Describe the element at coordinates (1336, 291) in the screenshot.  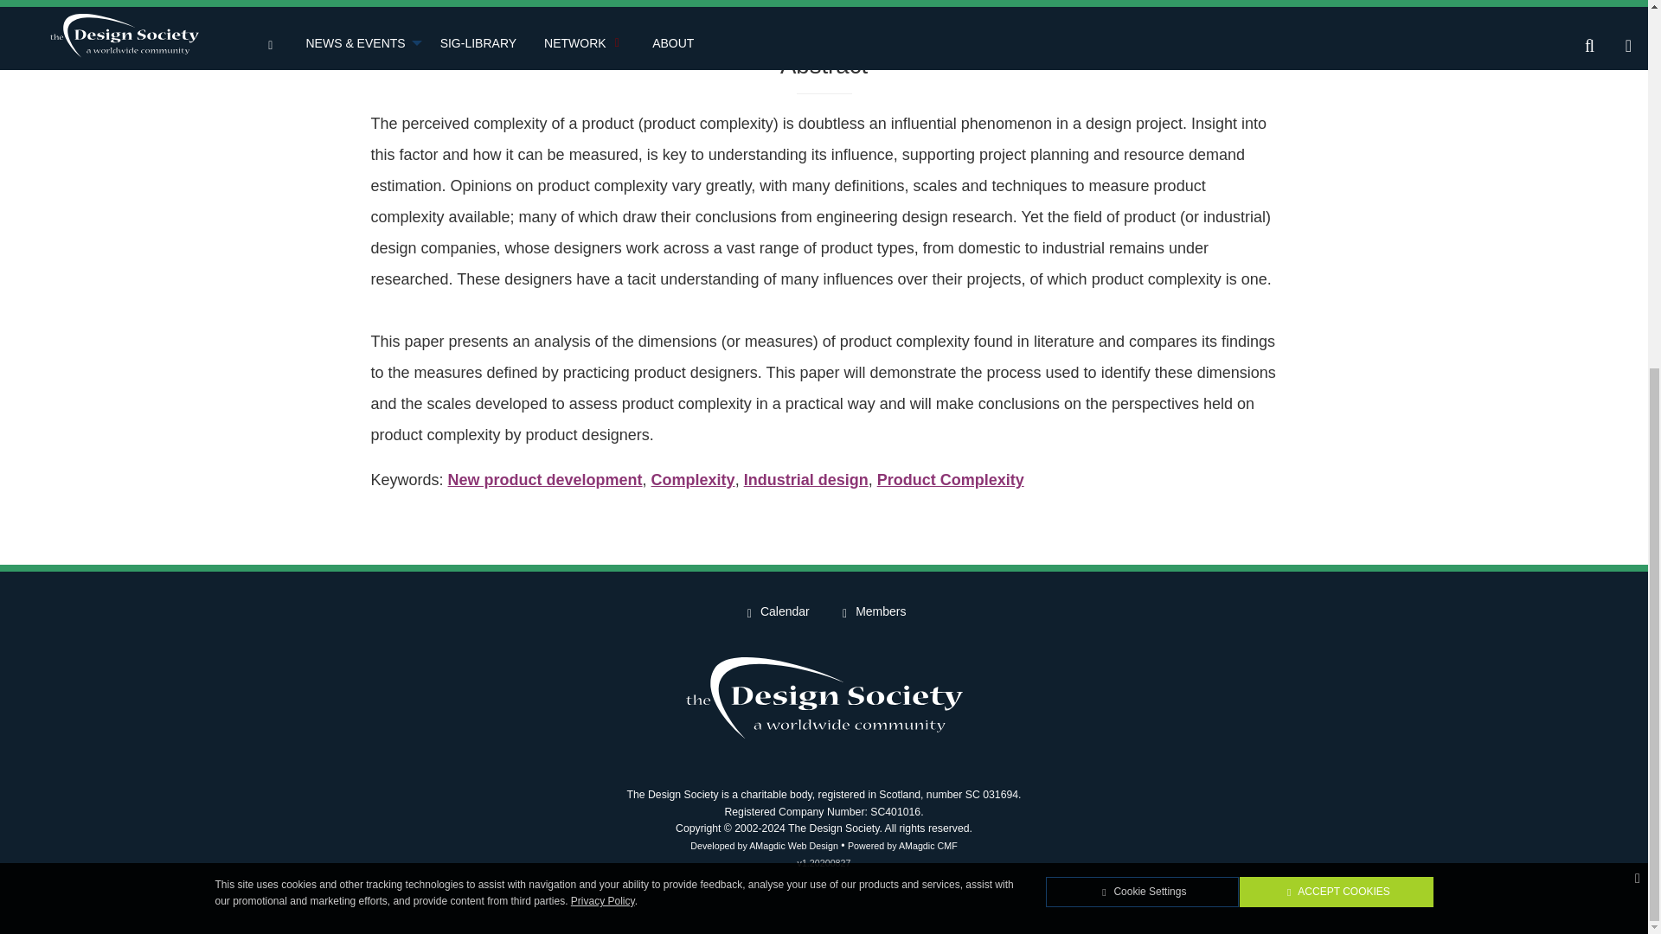
I see `ACCEPT COOKIES` at that location.